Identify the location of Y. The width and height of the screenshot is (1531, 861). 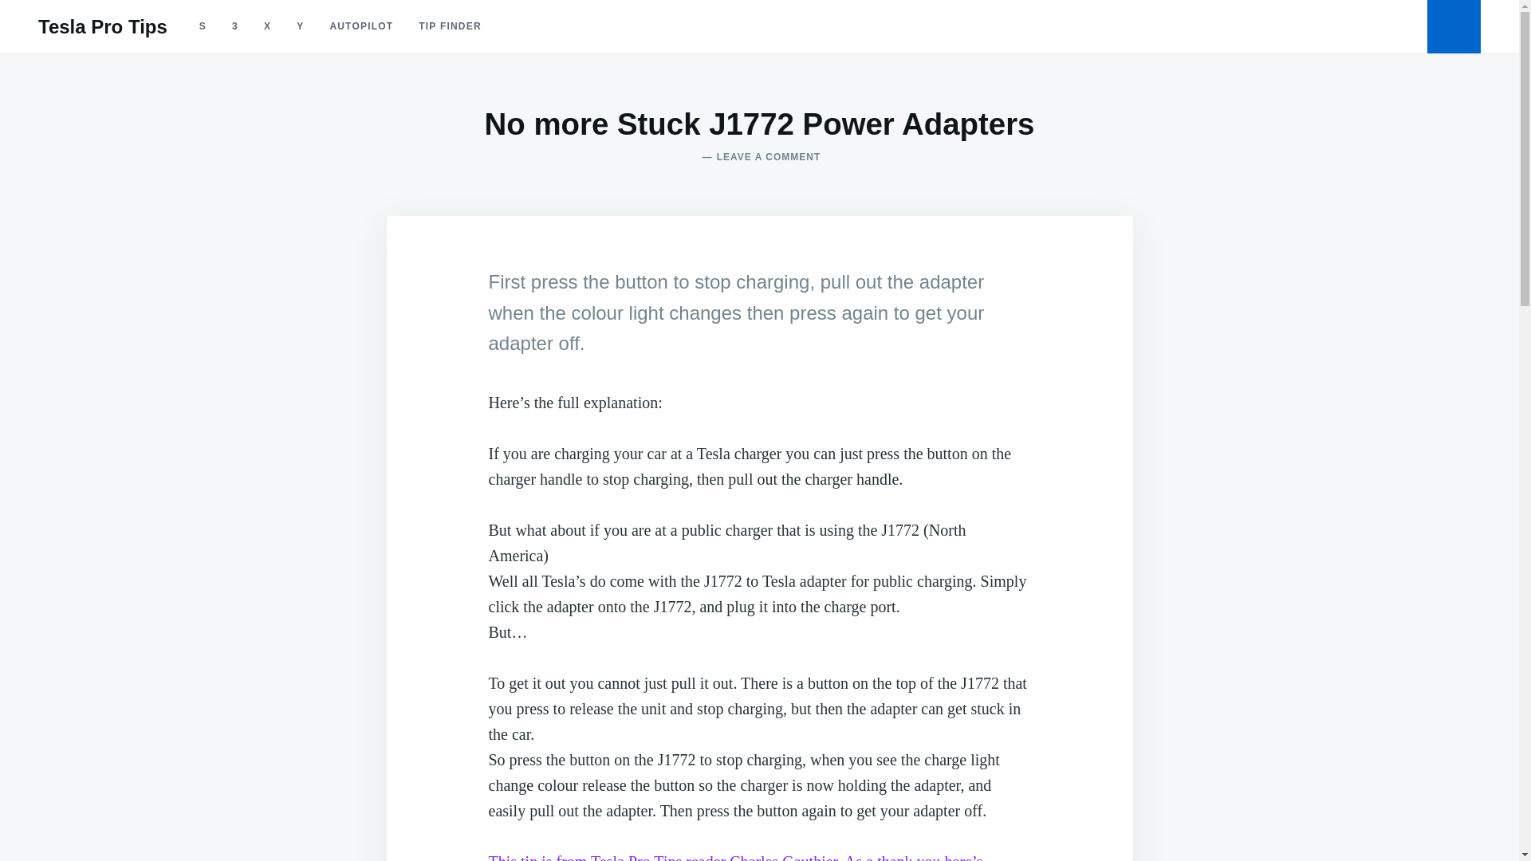
(300, 26).